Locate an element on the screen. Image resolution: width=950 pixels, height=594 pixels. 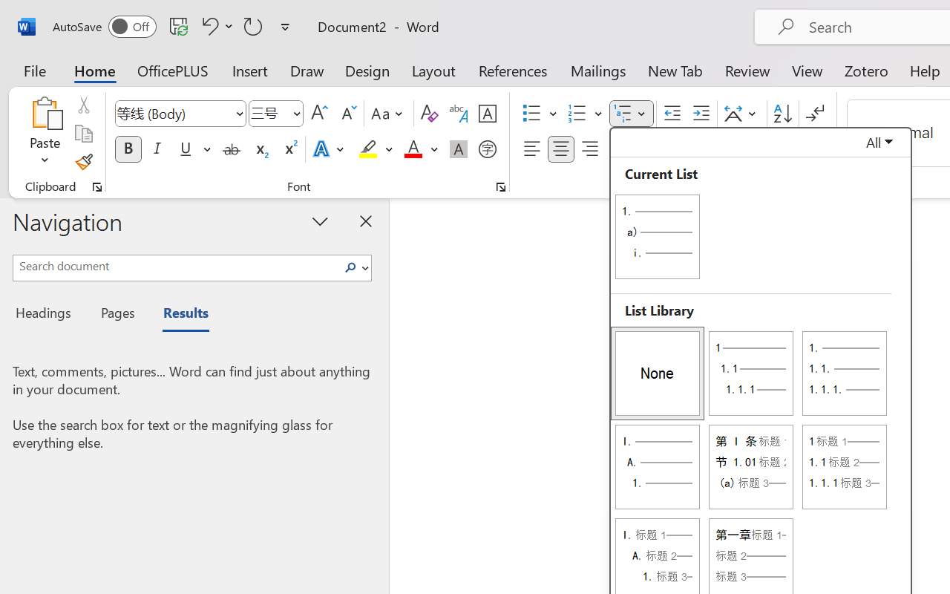
Go Forward (Alt+RightArrow) is located at coordinates (732, 13).